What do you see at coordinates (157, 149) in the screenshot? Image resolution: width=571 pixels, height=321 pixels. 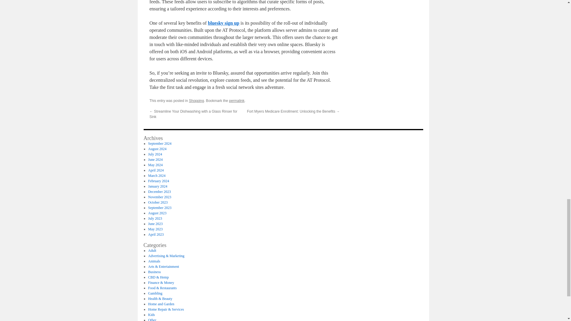 I see `August 2024` at bounding box center [157, 149].